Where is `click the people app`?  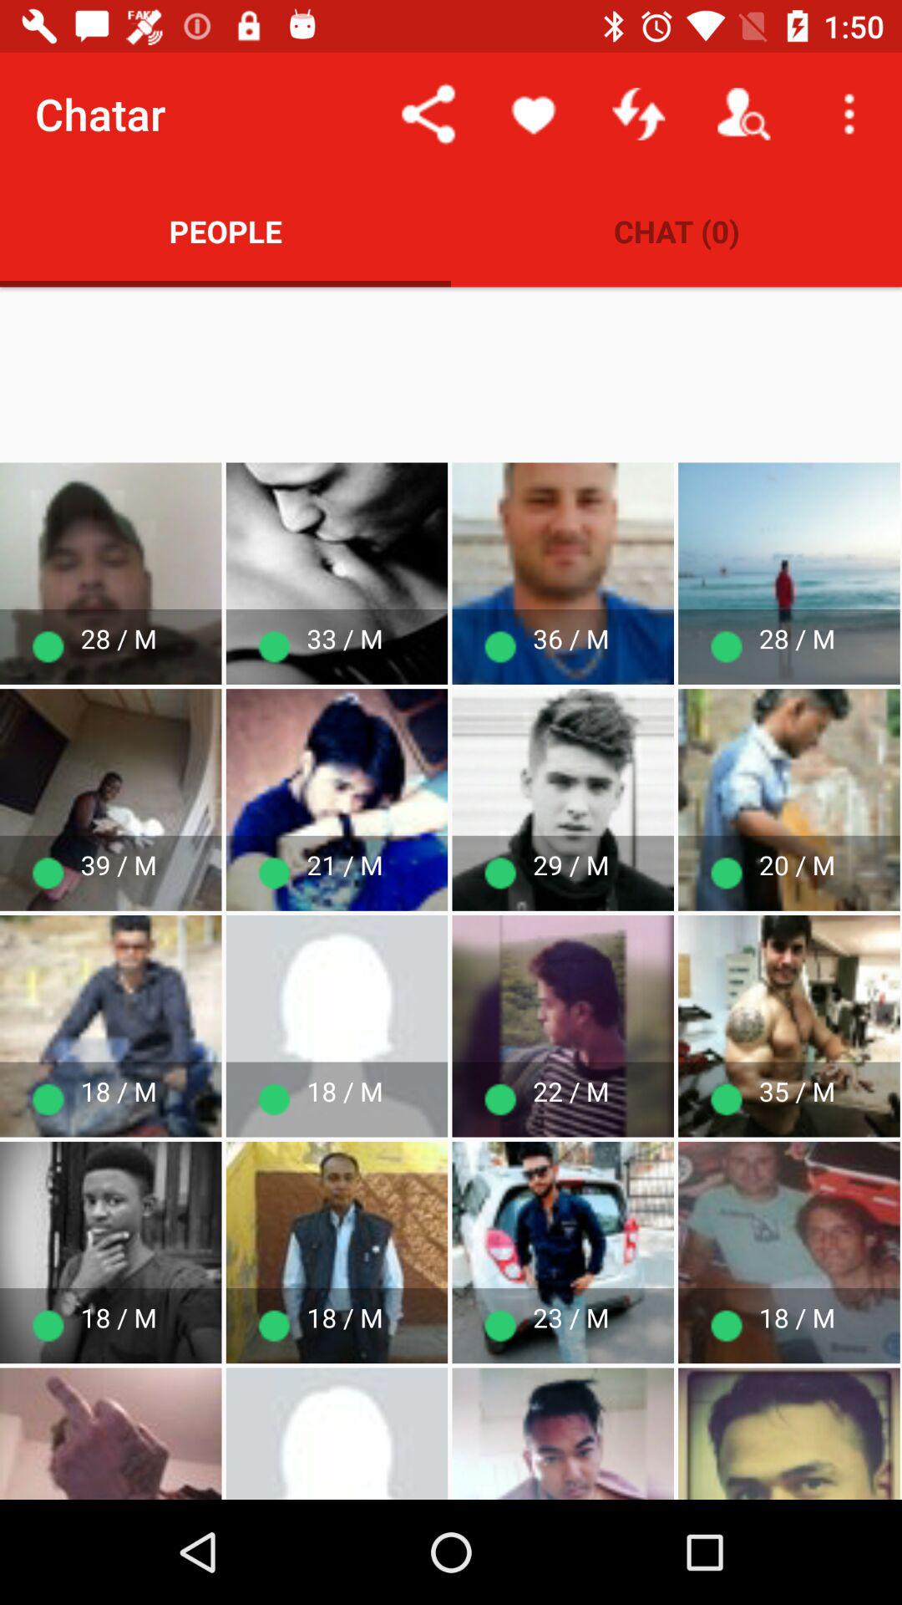
click the people app is located at coordinates (225, 231).